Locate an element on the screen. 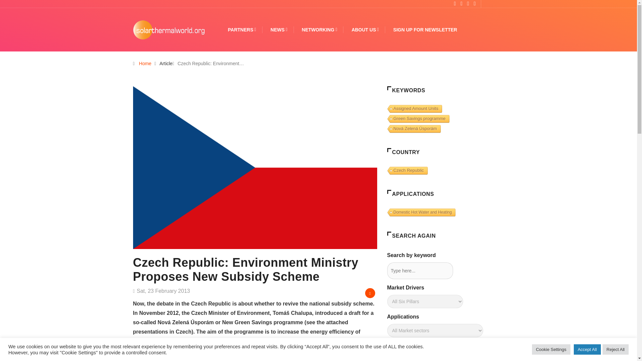  Czech Republic is located at coordinates (407, 170).